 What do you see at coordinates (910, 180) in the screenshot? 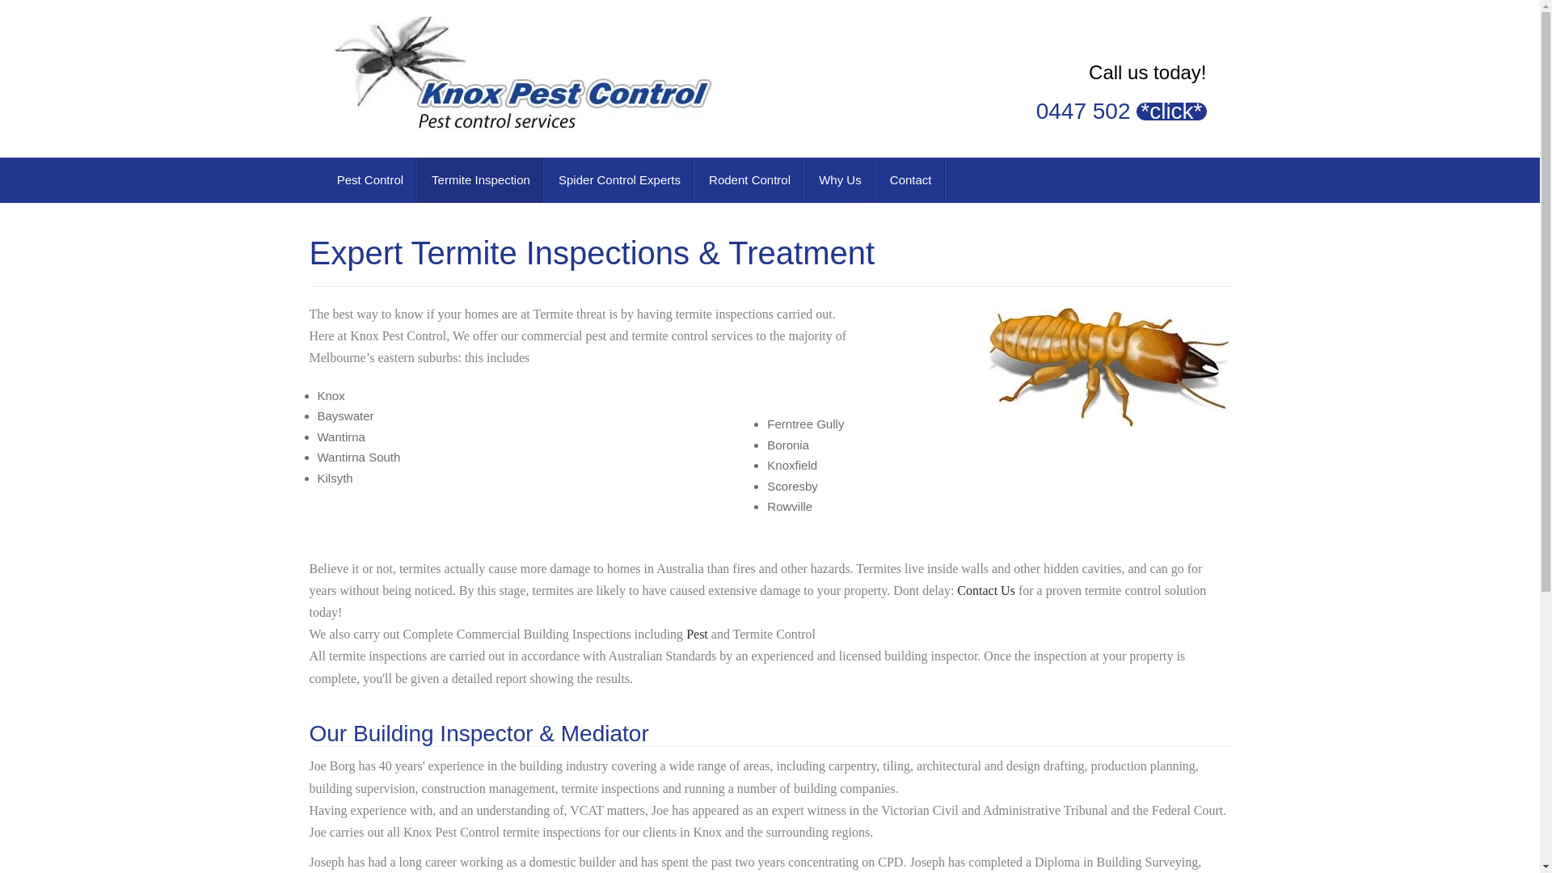
I see ` Contact` at bounding box center [910, 180].